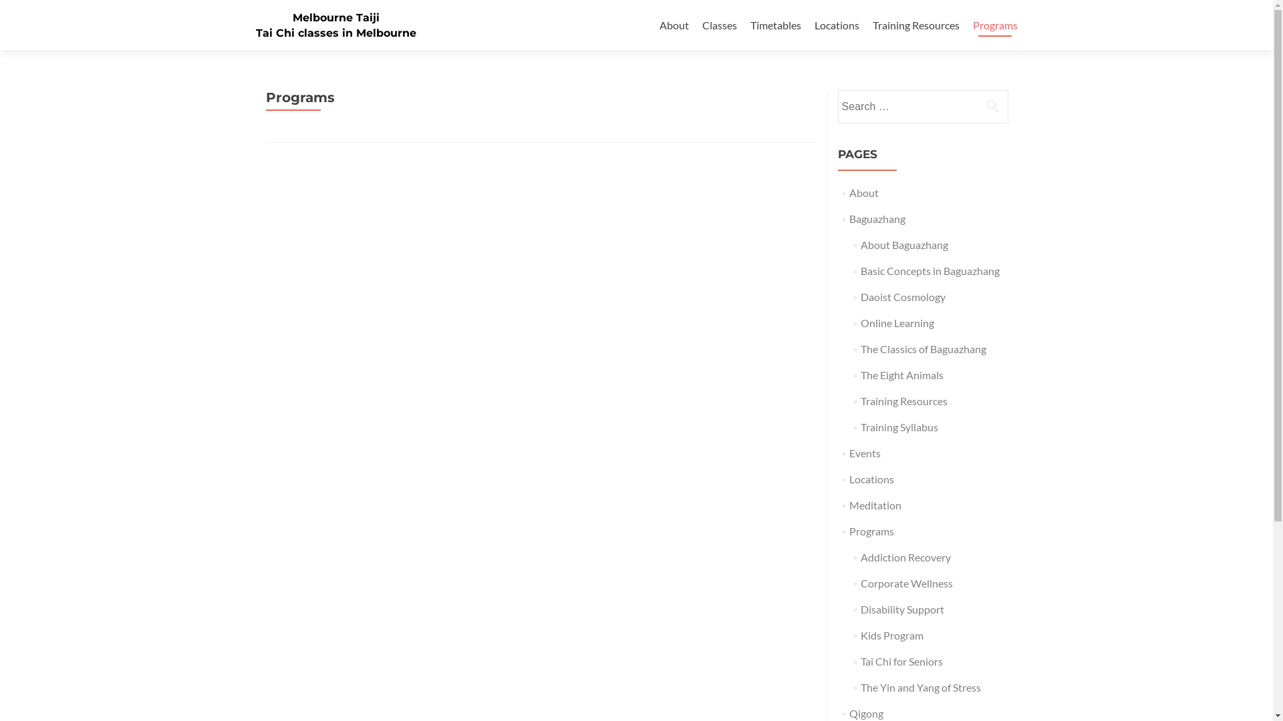 The height and width of the screenshot is (721, 1283). Describe the element at coordinates (907, 583) in the screenshot. I see `Corporate Wellness` at that location.